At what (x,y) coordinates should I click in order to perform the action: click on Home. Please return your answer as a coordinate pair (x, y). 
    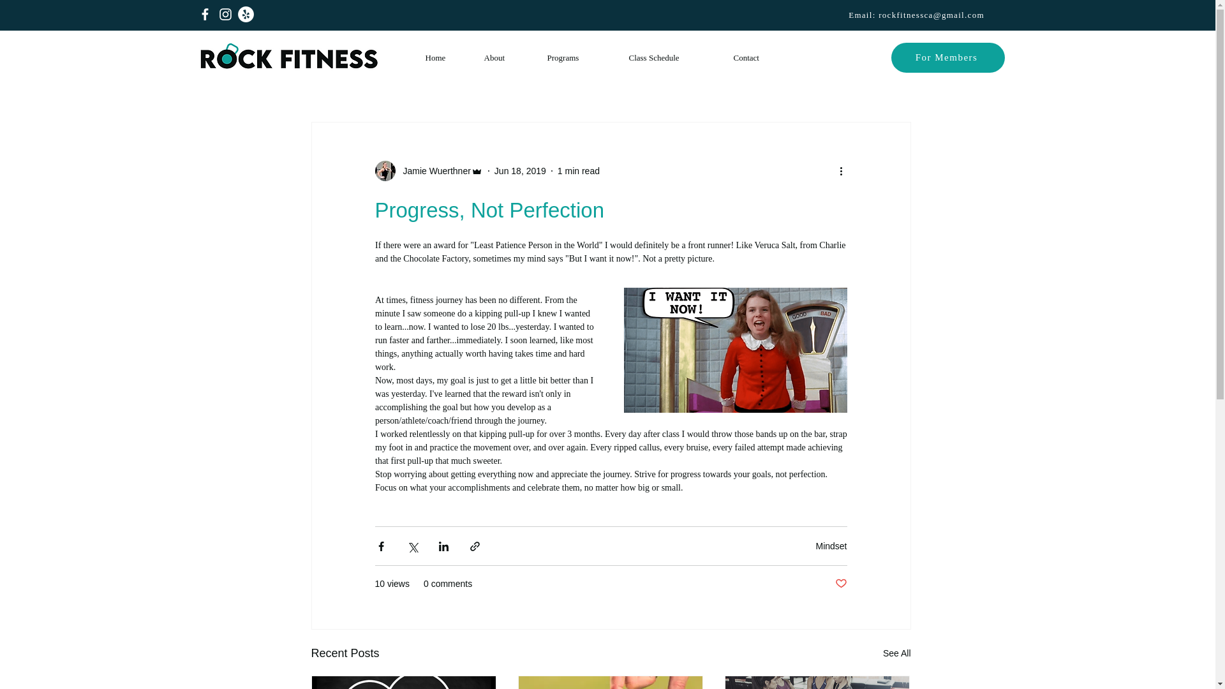
    Looking at the image, I should click on (445, 58).